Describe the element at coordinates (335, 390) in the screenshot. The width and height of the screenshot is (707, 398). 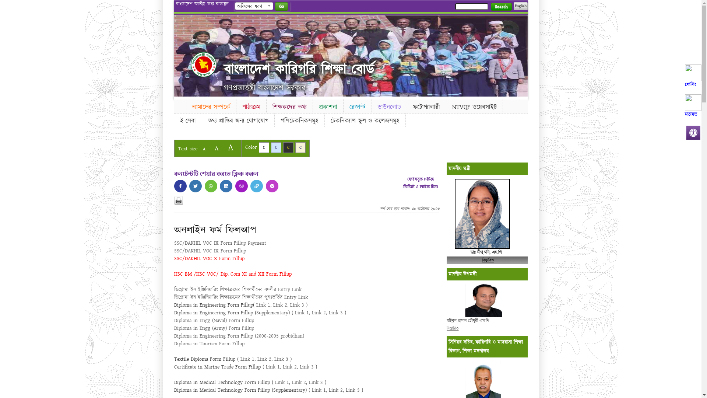
I see `Link 2` at that location.